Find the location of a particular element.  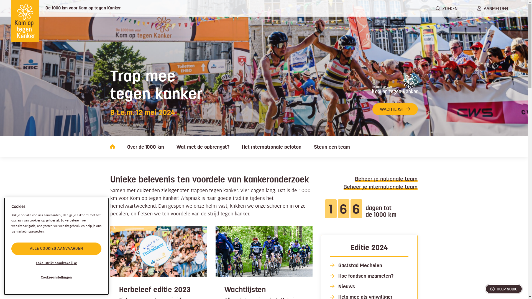

Gaststad Mechelen is located at coordinates (360, 266).